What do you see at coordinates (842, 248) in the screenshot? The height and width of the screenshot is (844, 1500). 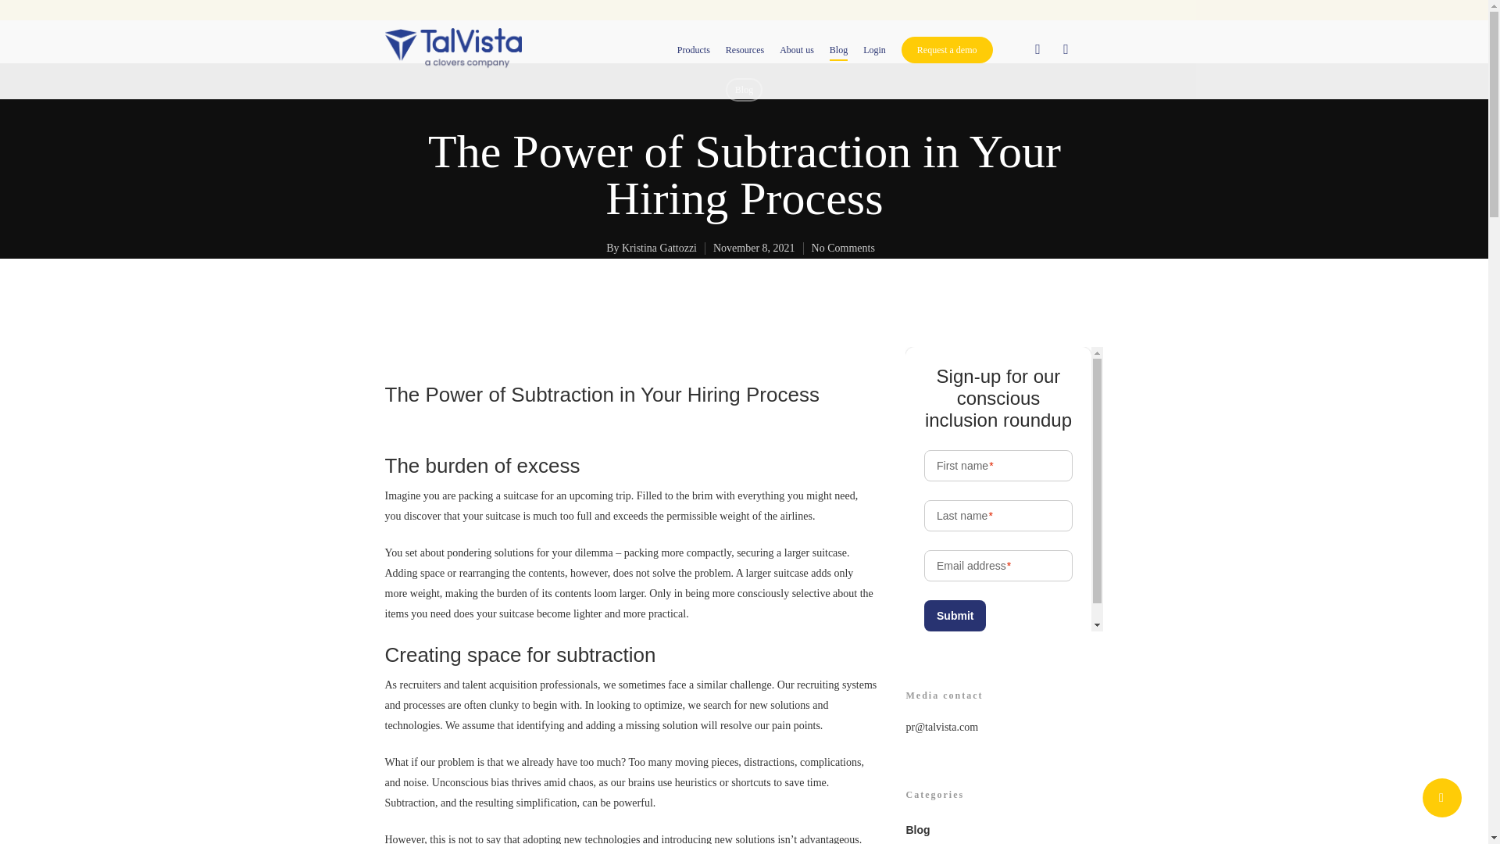 I see `No Comments` at bounding box center [842, 248].